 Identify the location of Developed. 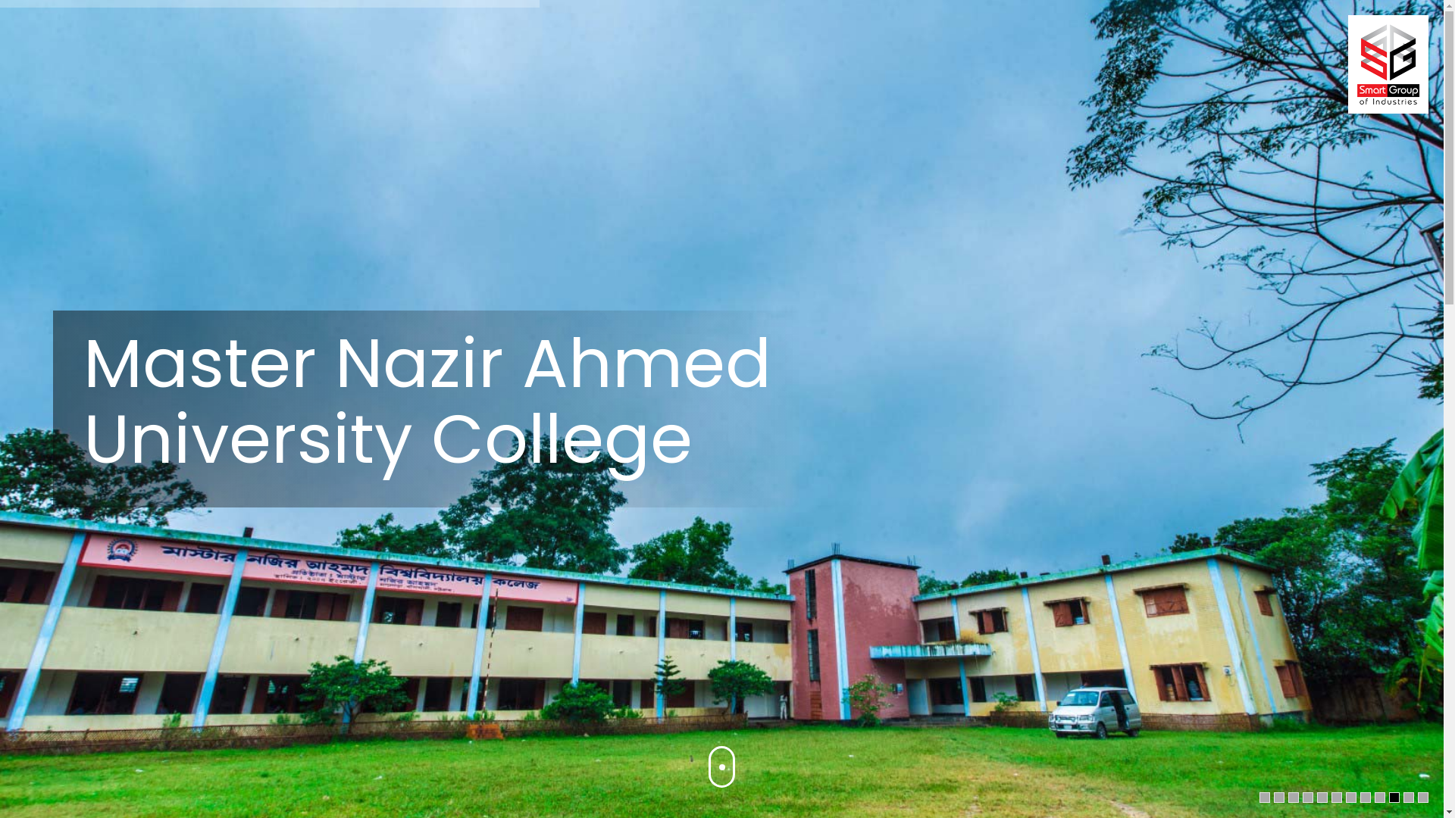
(1067, 795).